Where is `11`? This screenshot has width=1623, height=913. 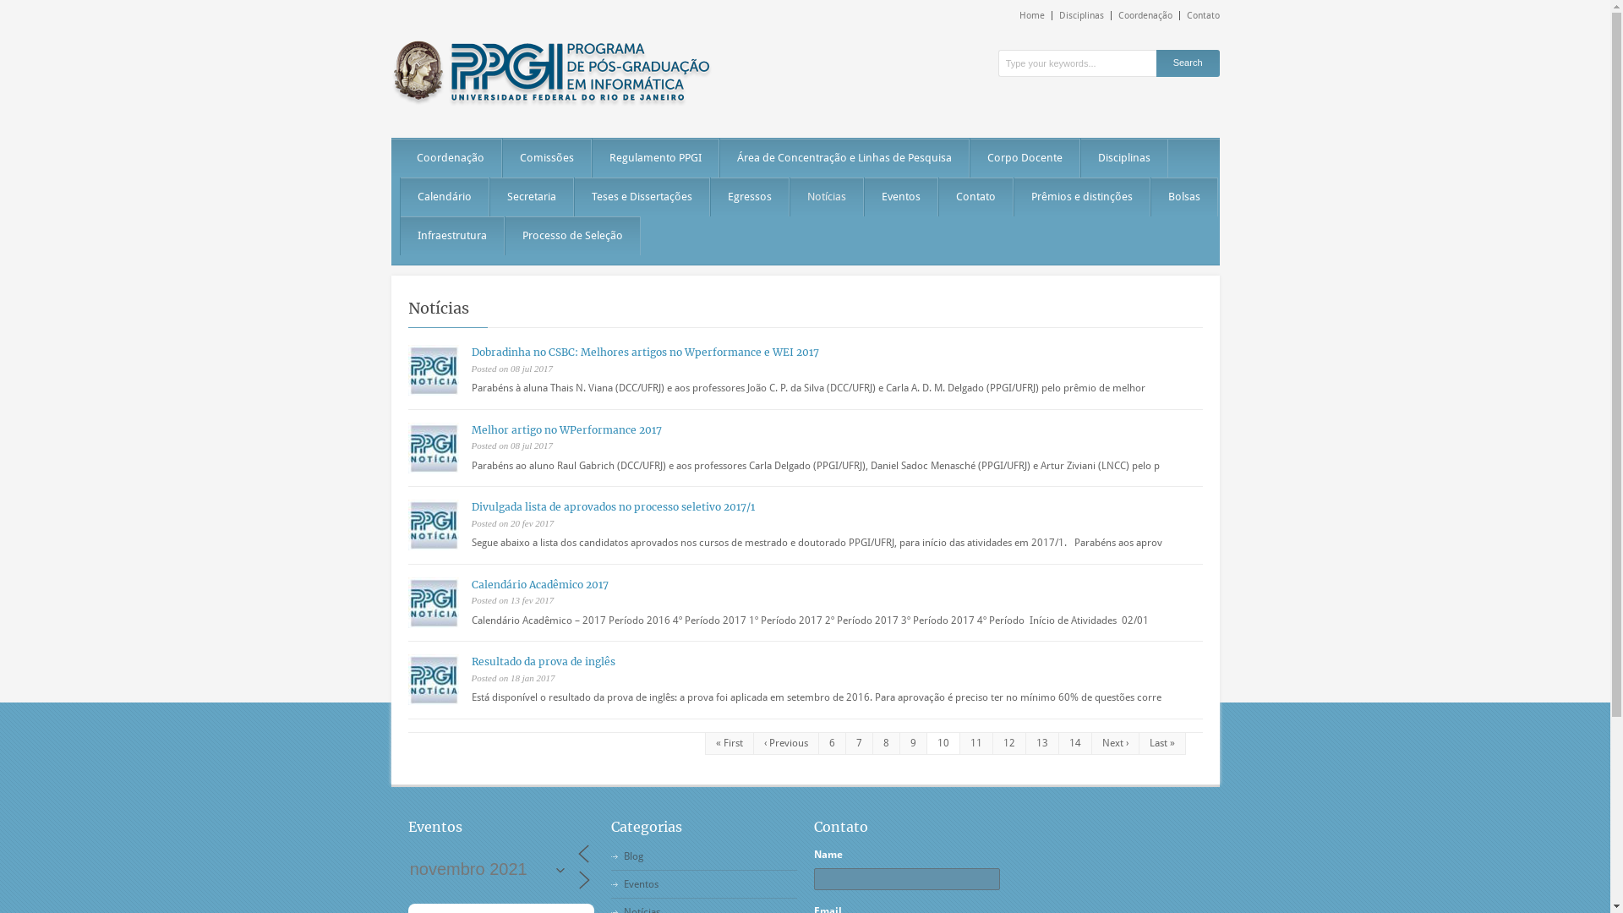 11 is located at coordinates (975, 743).